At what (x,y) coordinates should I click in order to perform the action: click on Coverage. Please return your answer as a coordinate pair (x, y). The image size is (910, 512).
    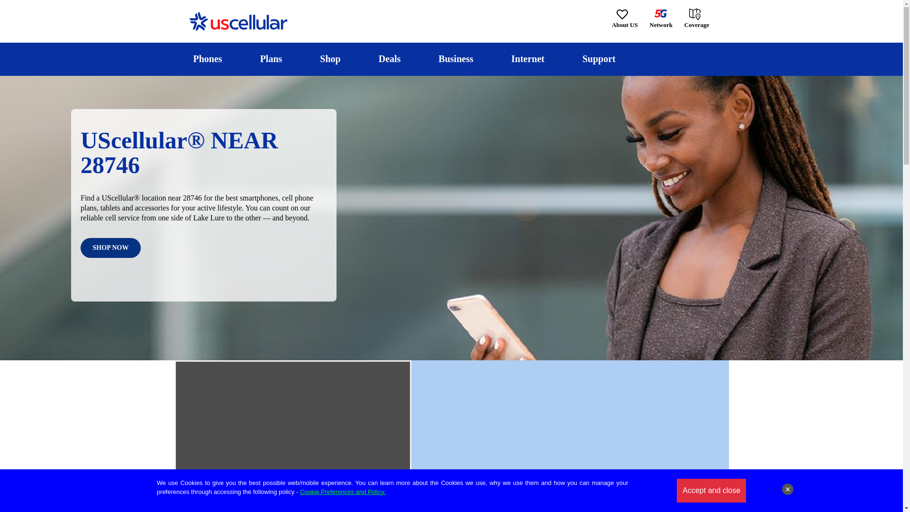
    Looking at the image, I should click on (697, 18).